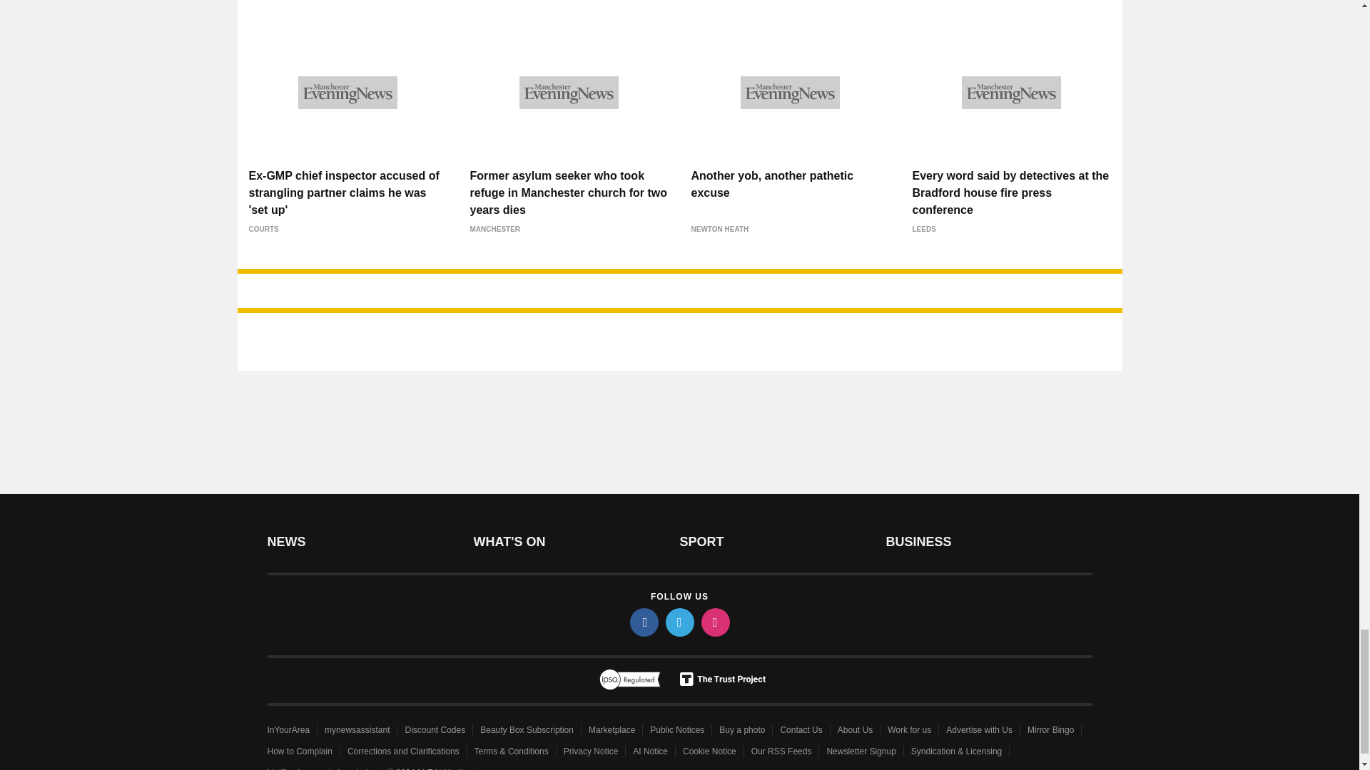  What do you see at coordinates (643, 622) in the screenshot?
I see `facebook` at bounding box center [643, 622].